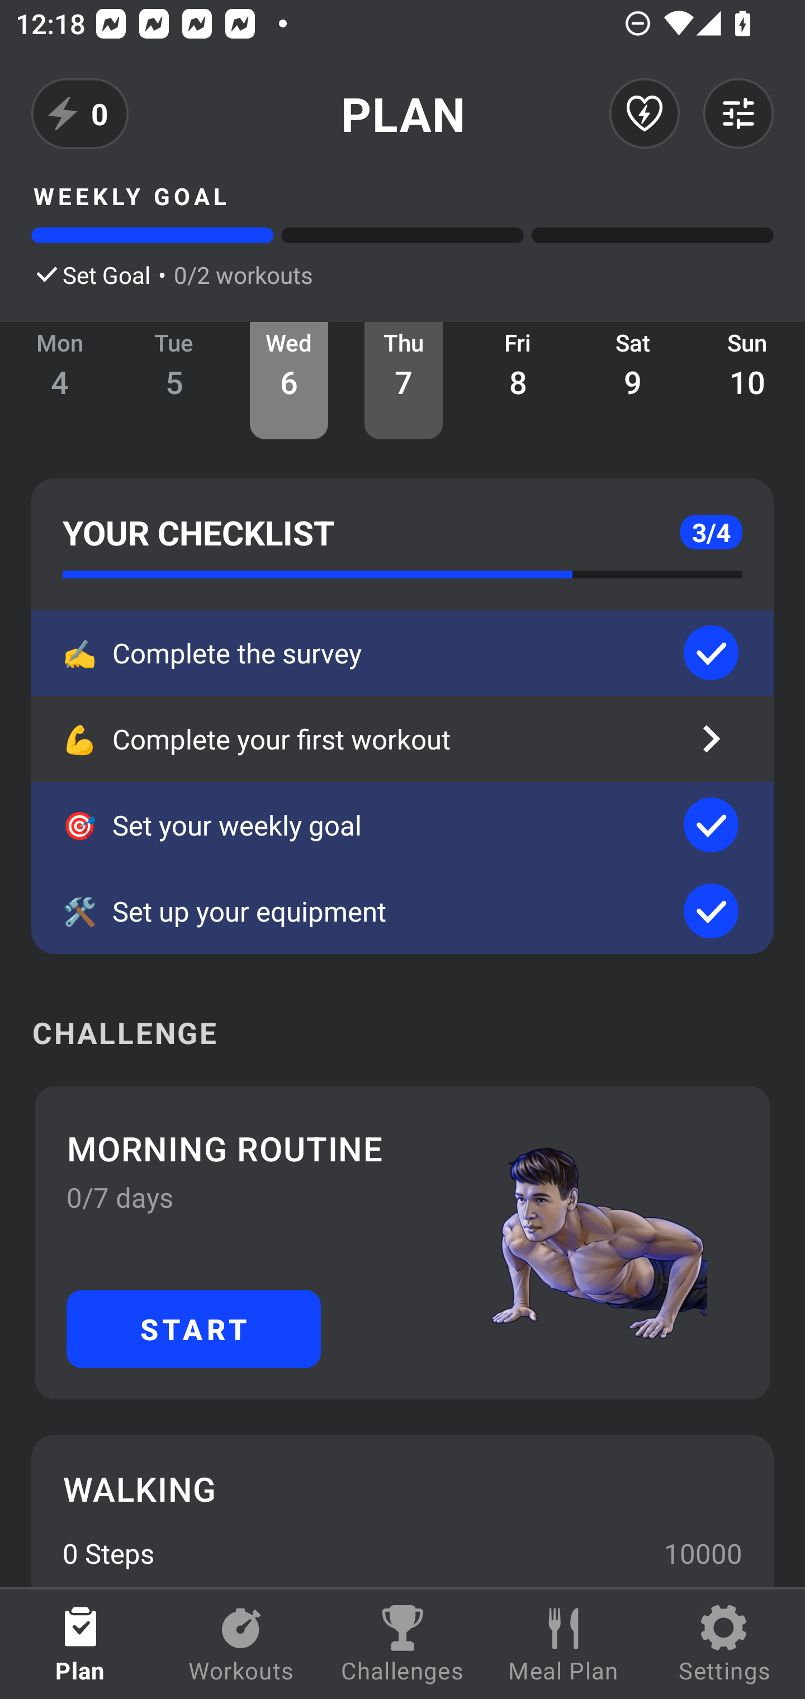 The image size is (805, 1699). What do you see at coordinates (289, 380) in the screenshot?
I see `Wed 6` at bounding box center [289, 380].